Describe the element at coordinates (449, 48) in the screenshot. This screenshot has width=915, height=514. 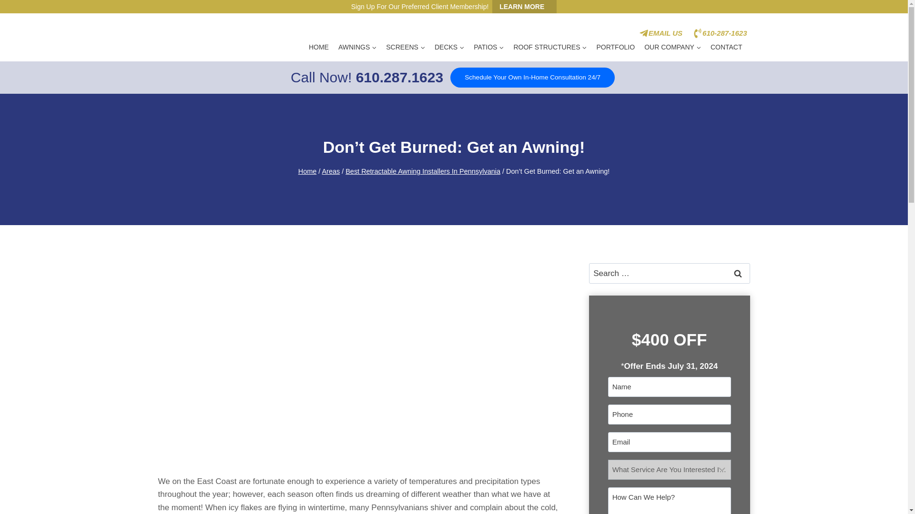
I see `DECKS` at that location.